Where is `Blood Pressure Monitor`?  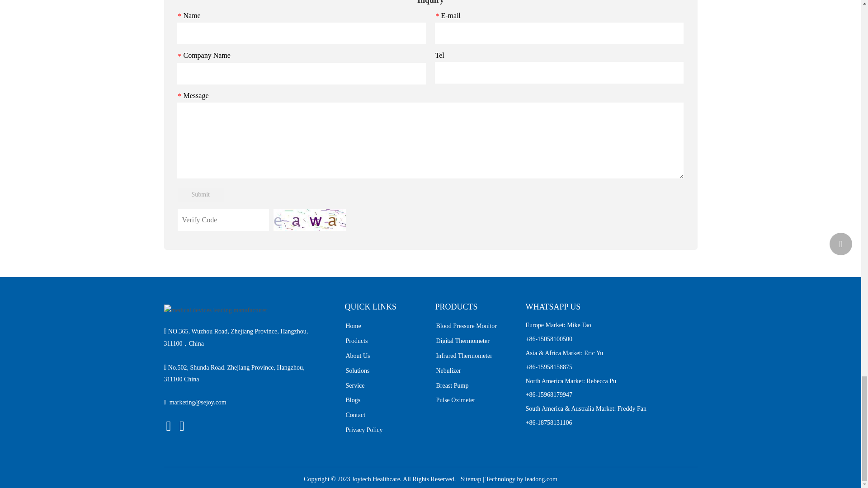
Blood Pressure Monitor is located at coordinates (466, 326).